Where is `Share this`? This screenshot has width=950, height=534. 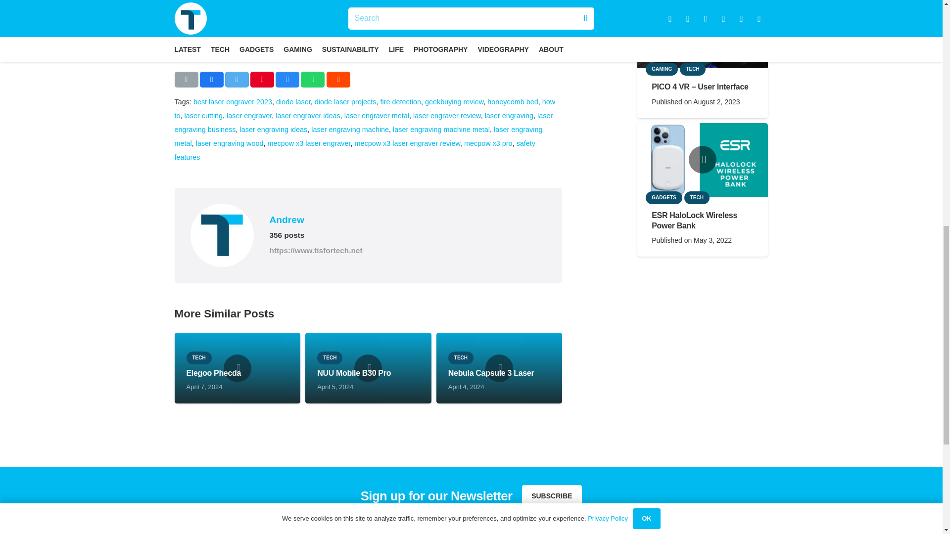
Share this is located at coordinates (313, 79).